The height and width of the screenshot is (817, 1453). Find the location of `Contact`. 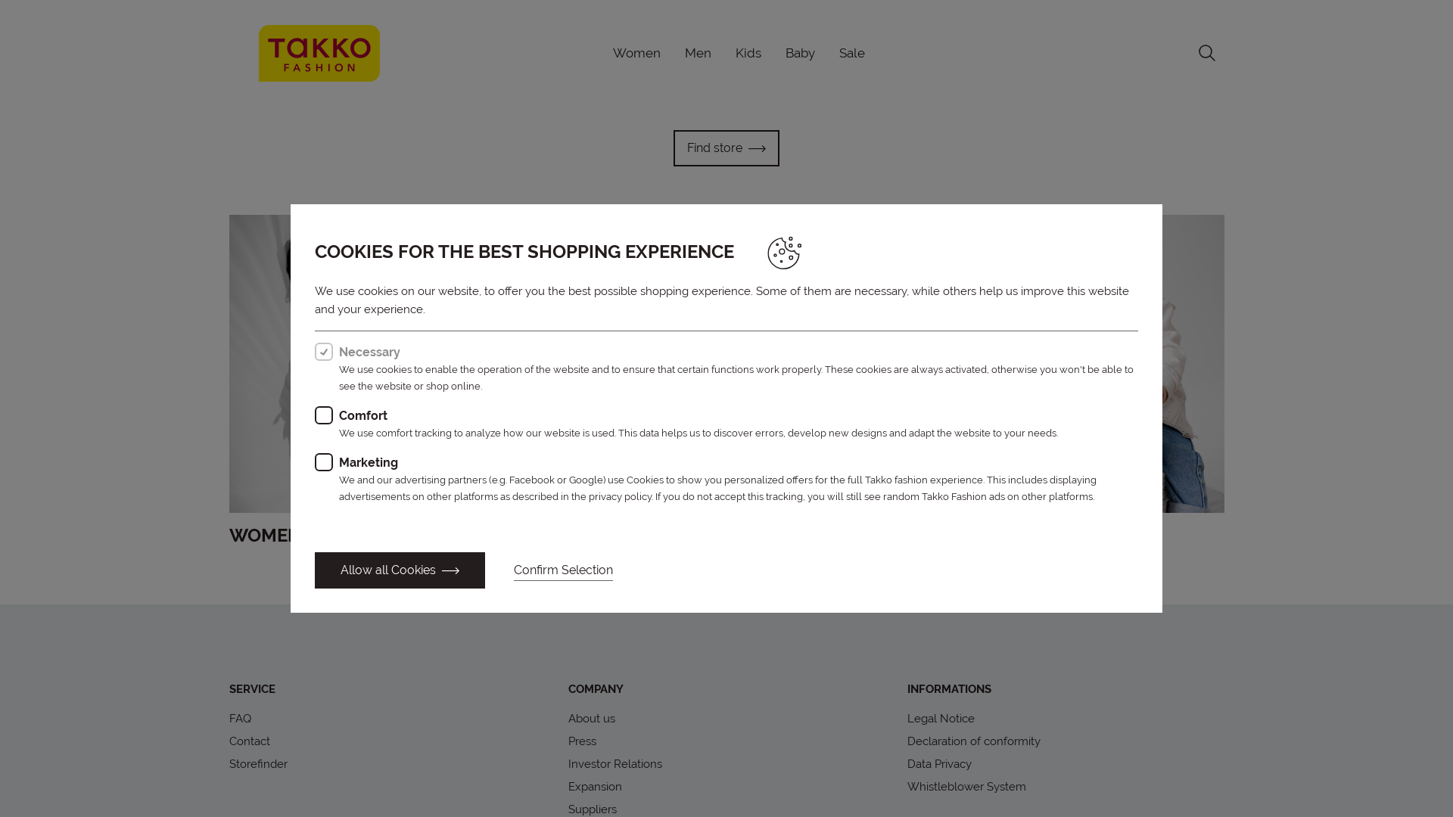

Contact is located at coordinates (249, 741).